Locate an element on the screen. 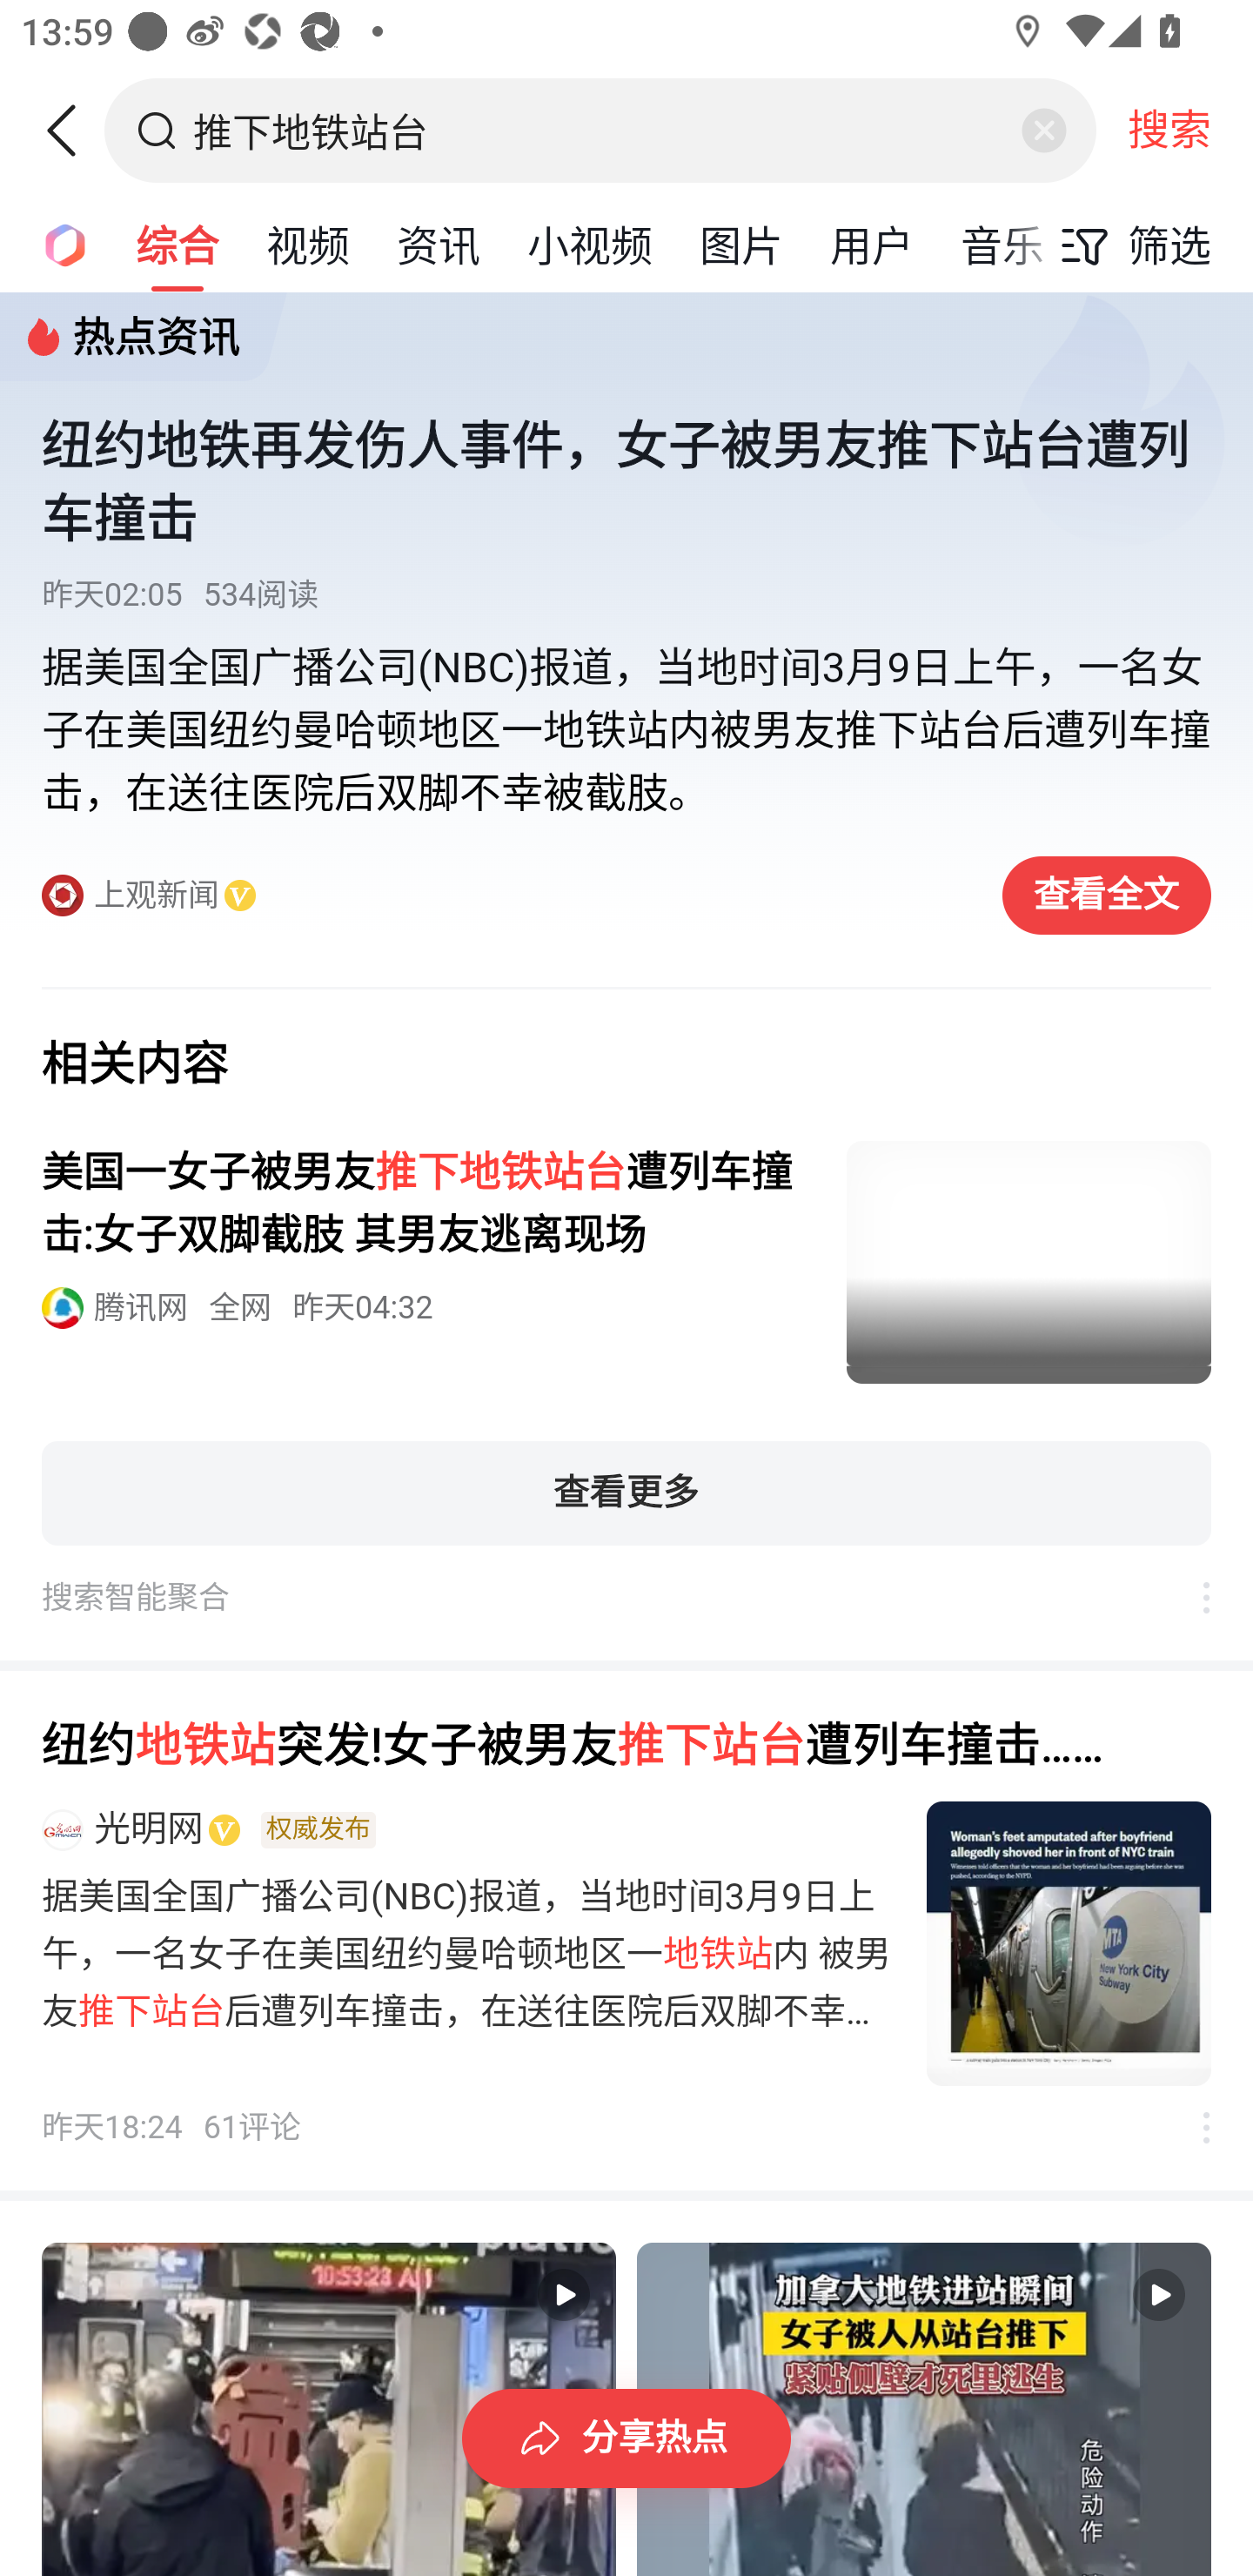  上观新闻 is located at coordinates (506, 896).